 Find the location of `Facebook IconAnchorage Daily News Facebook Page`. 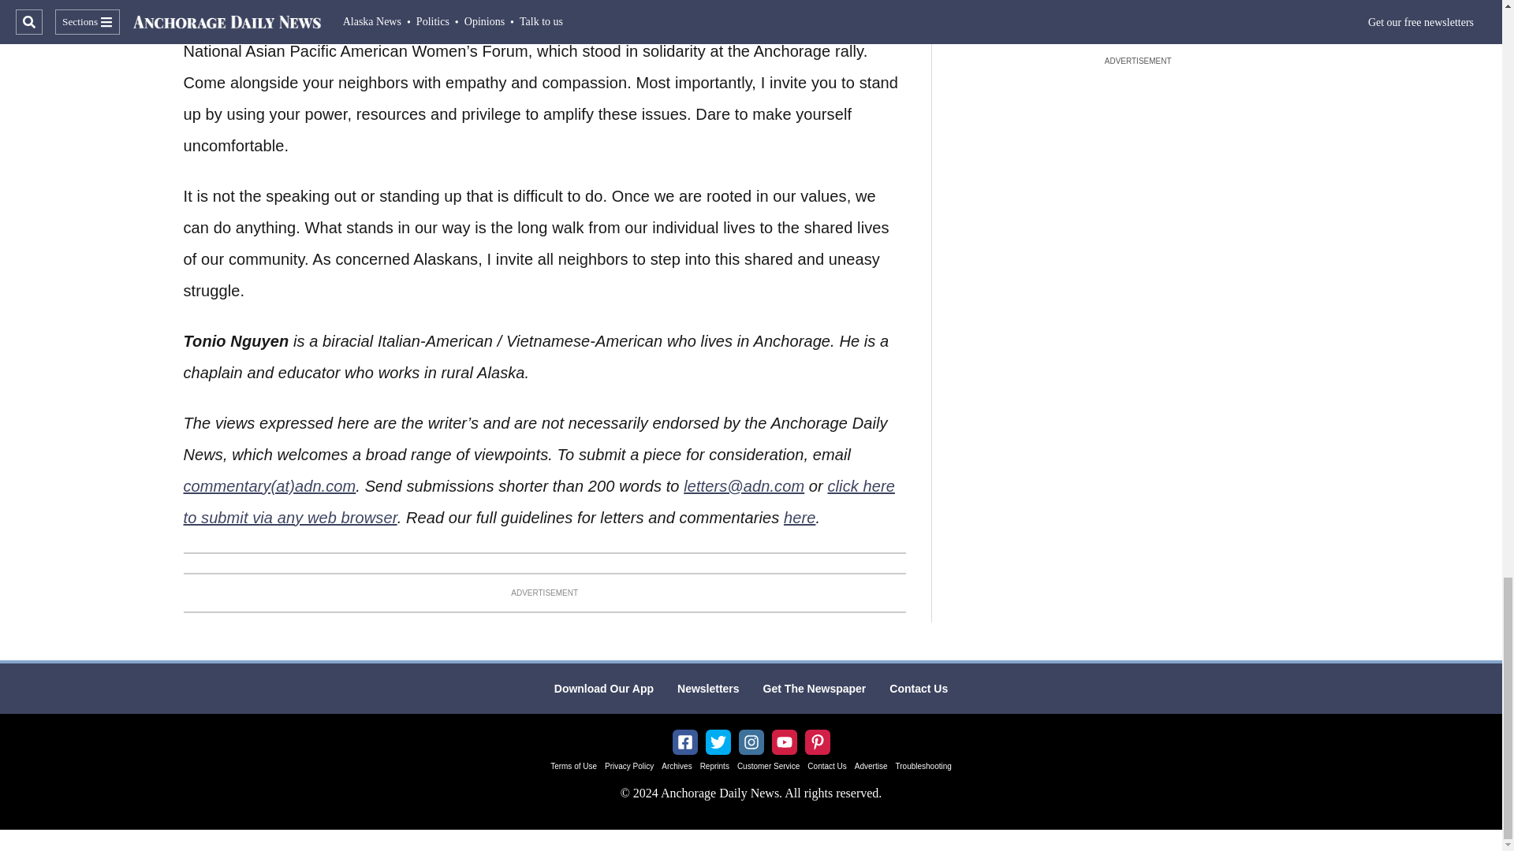

Facebook IconAnchorage Daily News Facebook Page is located at coordinates (684, 742).